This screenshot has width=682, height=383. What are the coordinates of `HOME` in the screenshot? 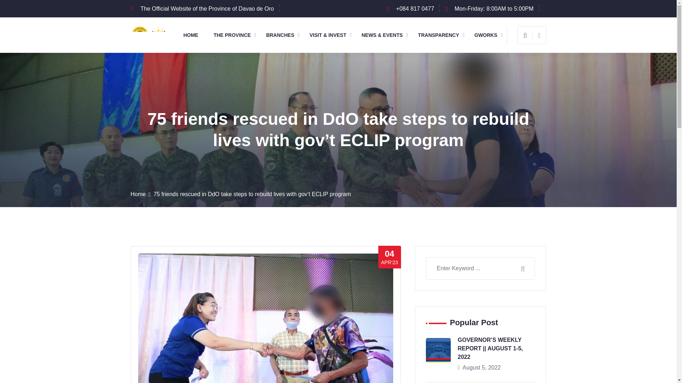 It's located at (193, 35).